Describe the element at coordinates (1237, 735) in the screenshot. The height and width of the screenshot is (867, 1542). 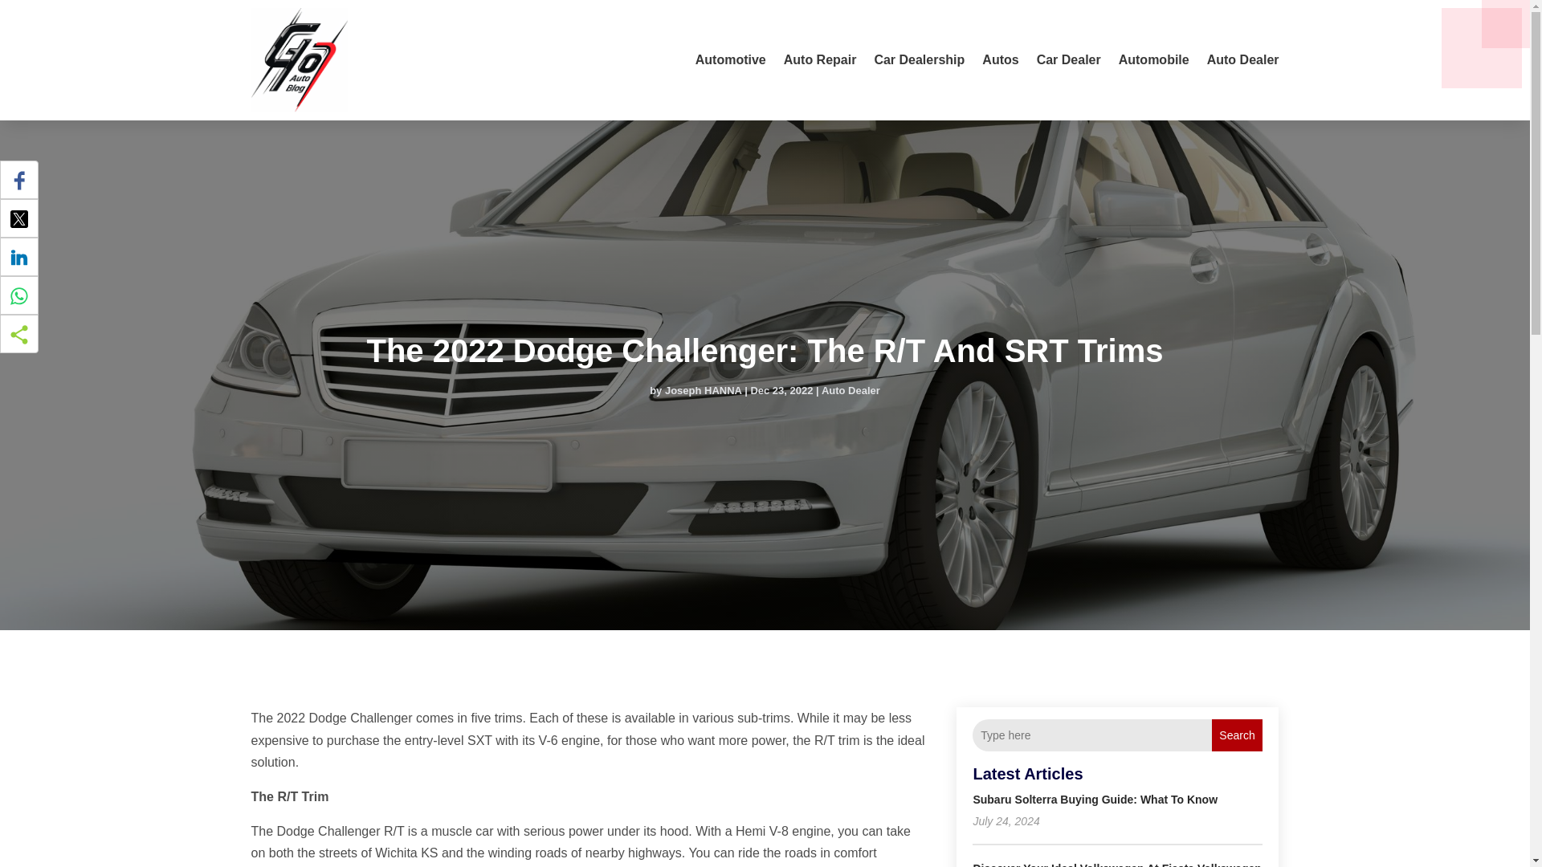
I see `Search` at that location.